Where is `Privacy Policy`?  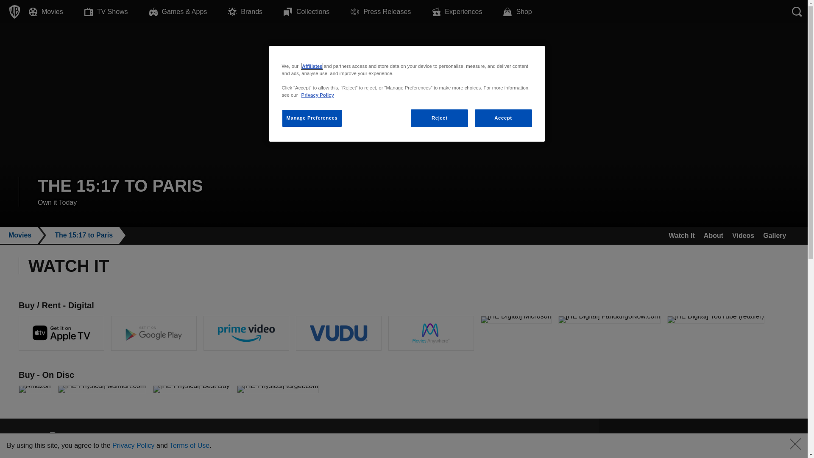
Privacy Policy is located at coordinates (134, 445).